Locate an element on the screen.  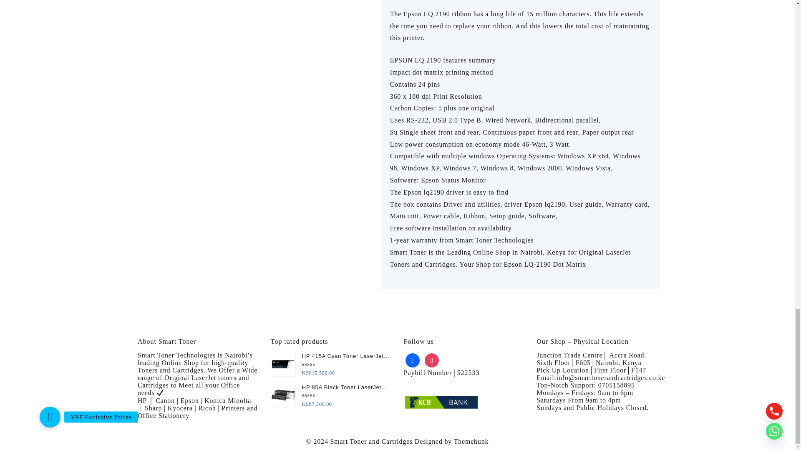
Facebook is located at coordinates (412, 360).